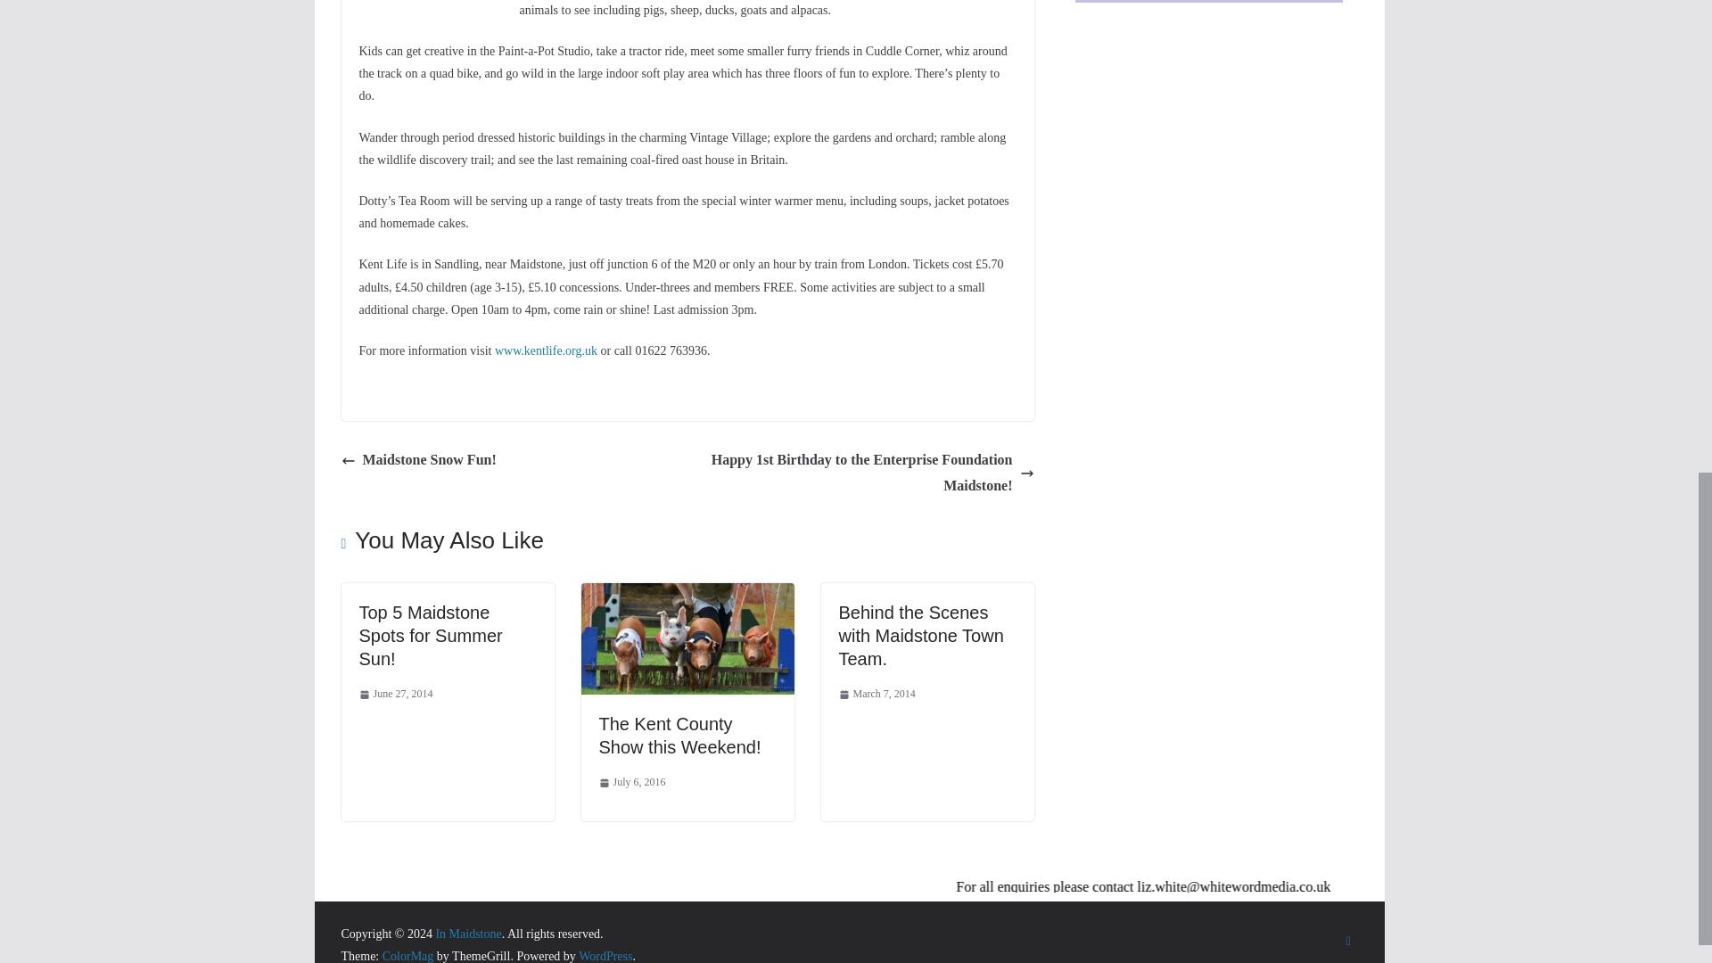  What do you see at coordinates (920, 635) in the screenshot?
I see `Behind the Scenes with Maidstone Town Team.` at bounding box center [920, 635].